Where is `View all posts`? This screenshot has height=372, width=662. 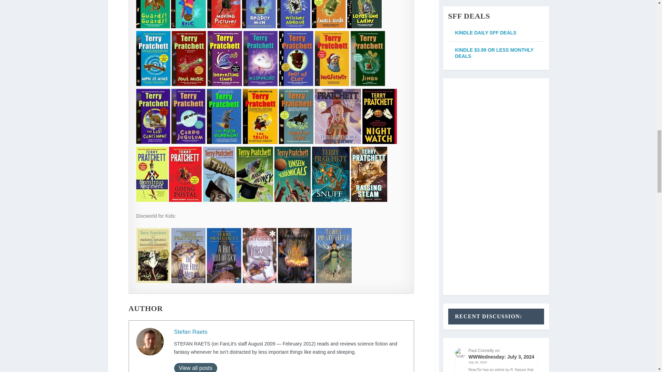
View all posts is located at coordinates (195, 368).